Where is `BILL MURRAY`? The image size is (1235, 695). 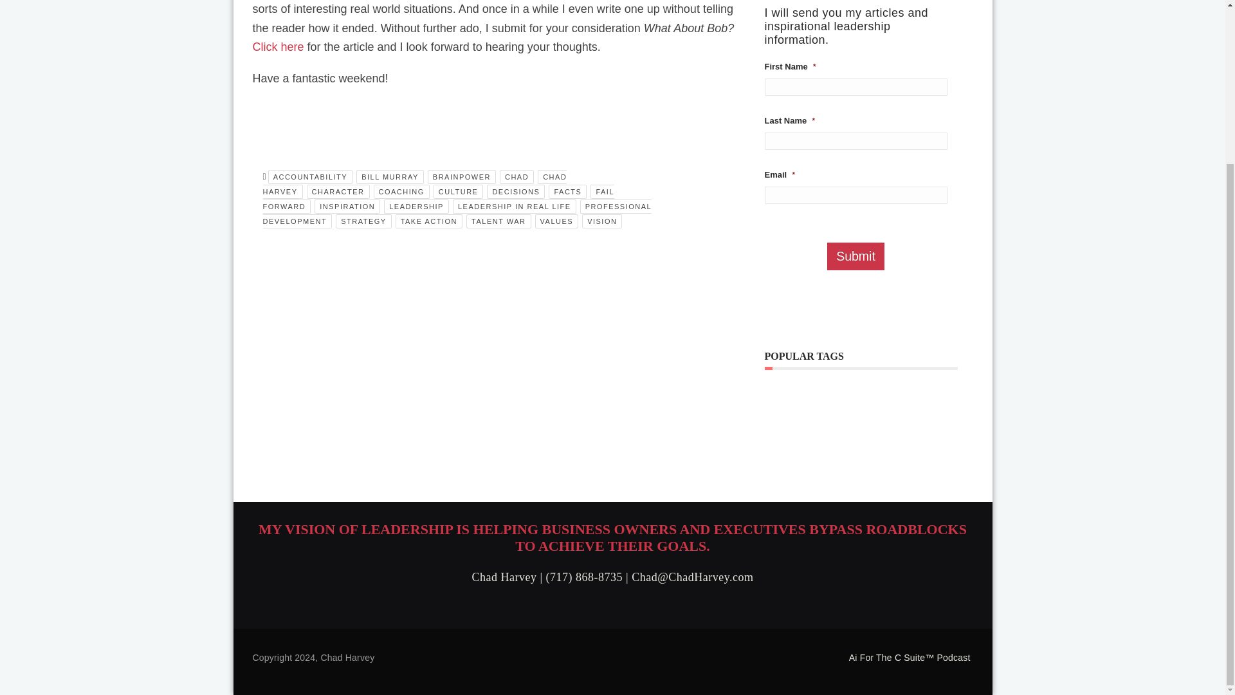 BILL MURRAY is located at coordinates (390, 176).